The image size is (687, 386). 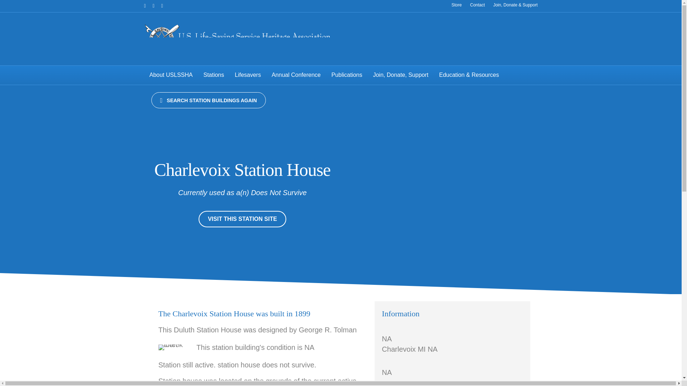 I want to click on Facebook, so click(x=148, y=5).